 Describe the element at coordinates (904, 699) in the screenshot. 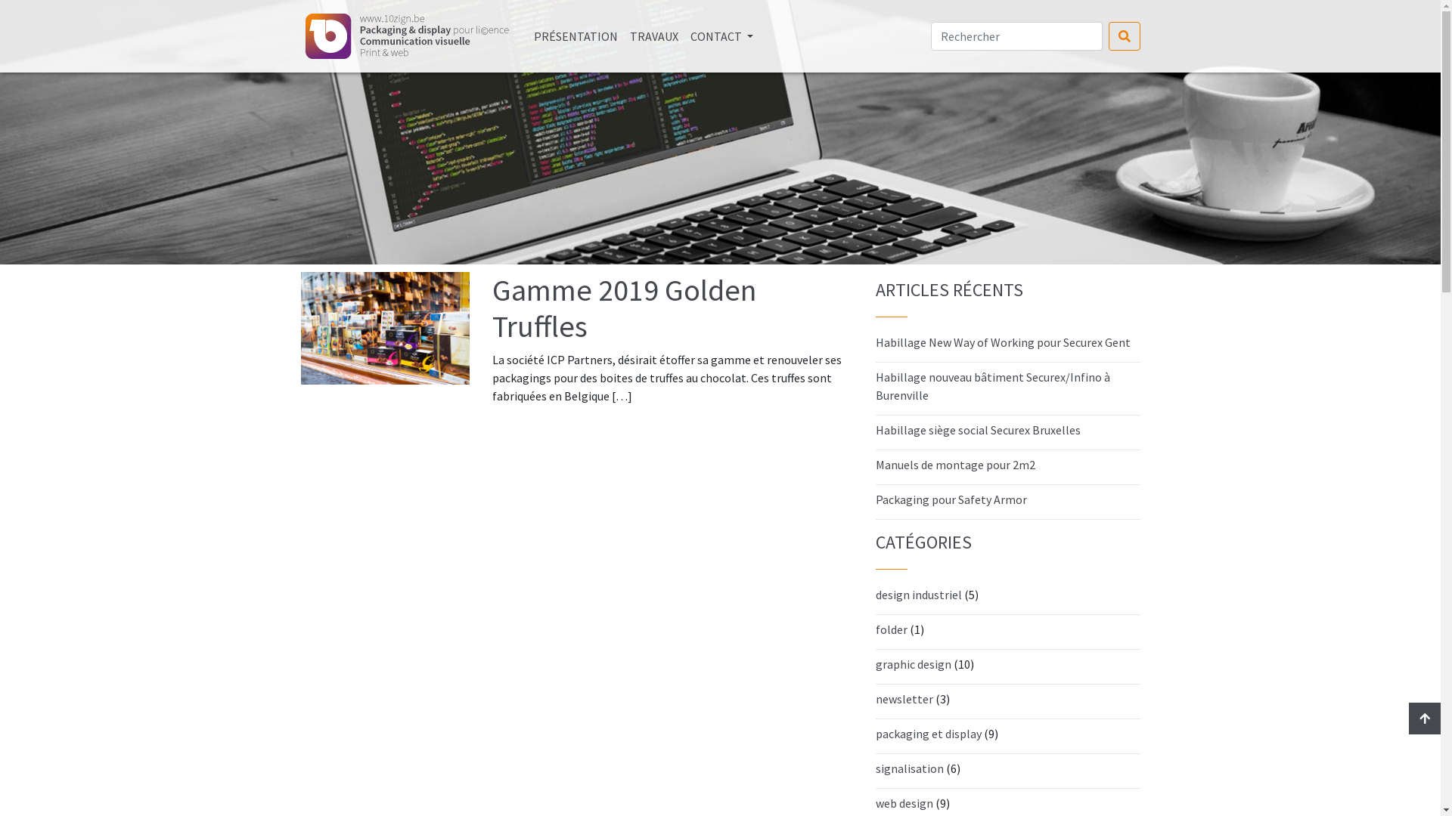

I see `newsletter` at that location.